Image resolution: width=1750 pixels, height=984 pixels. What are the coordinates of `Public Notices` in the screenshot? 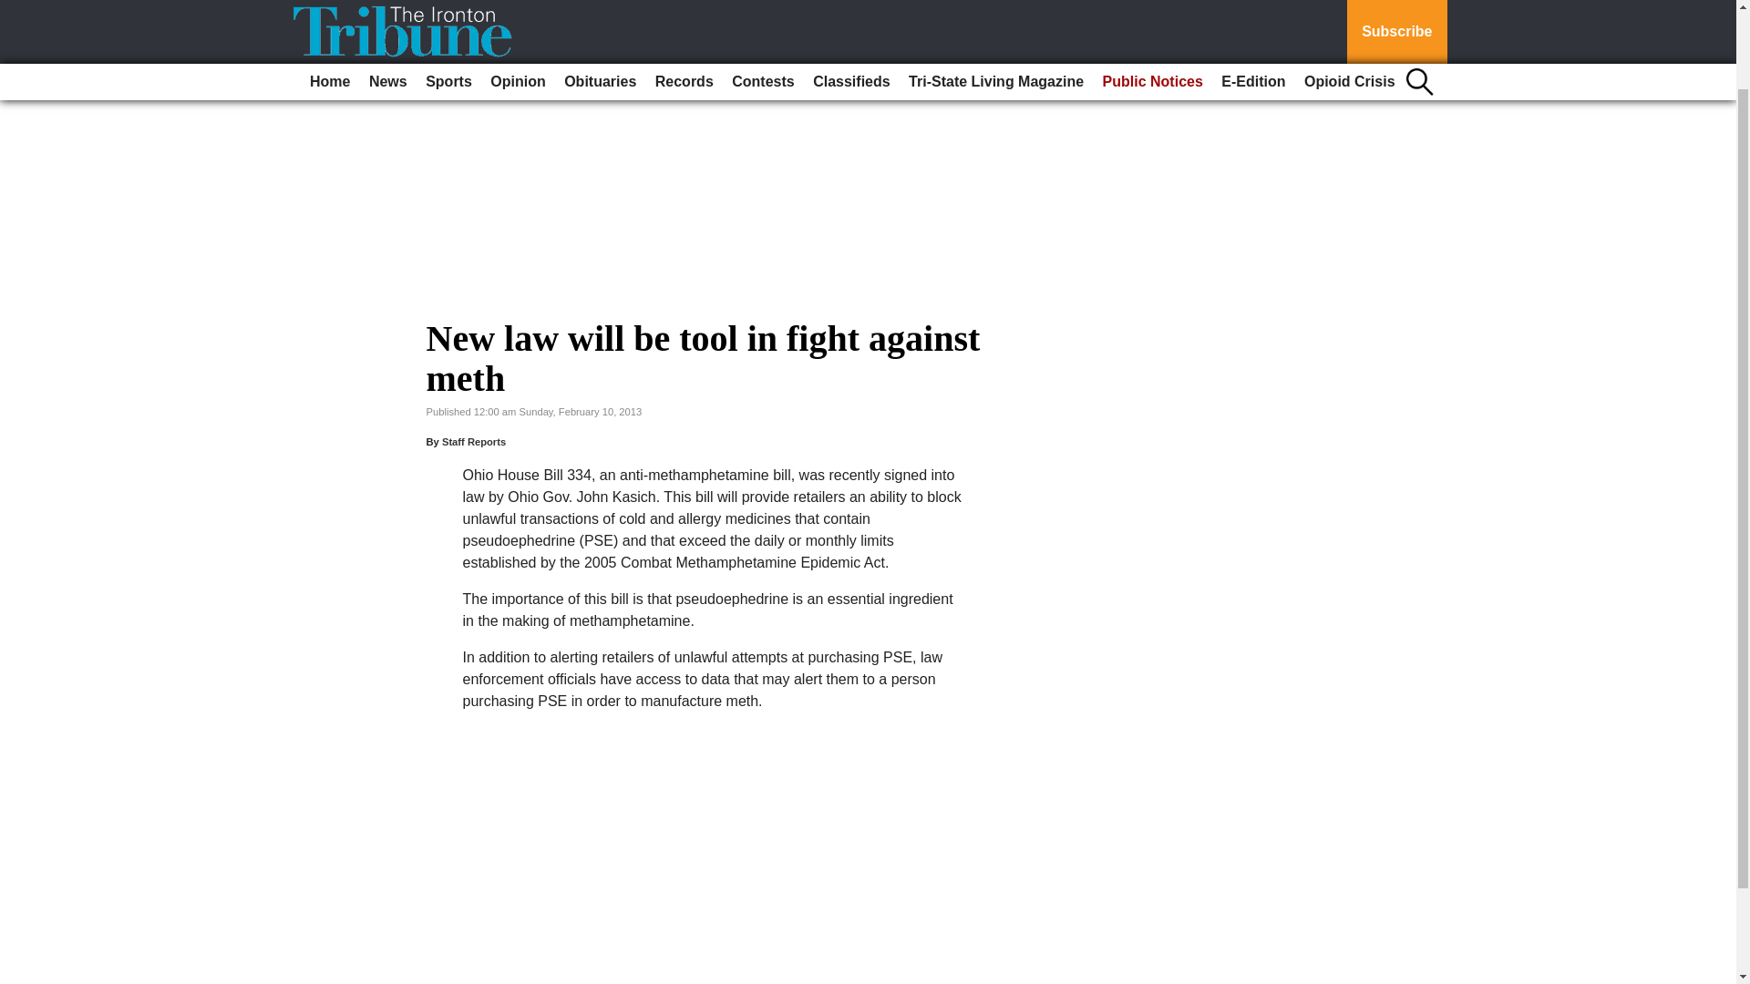 It's located at (1152, 3).